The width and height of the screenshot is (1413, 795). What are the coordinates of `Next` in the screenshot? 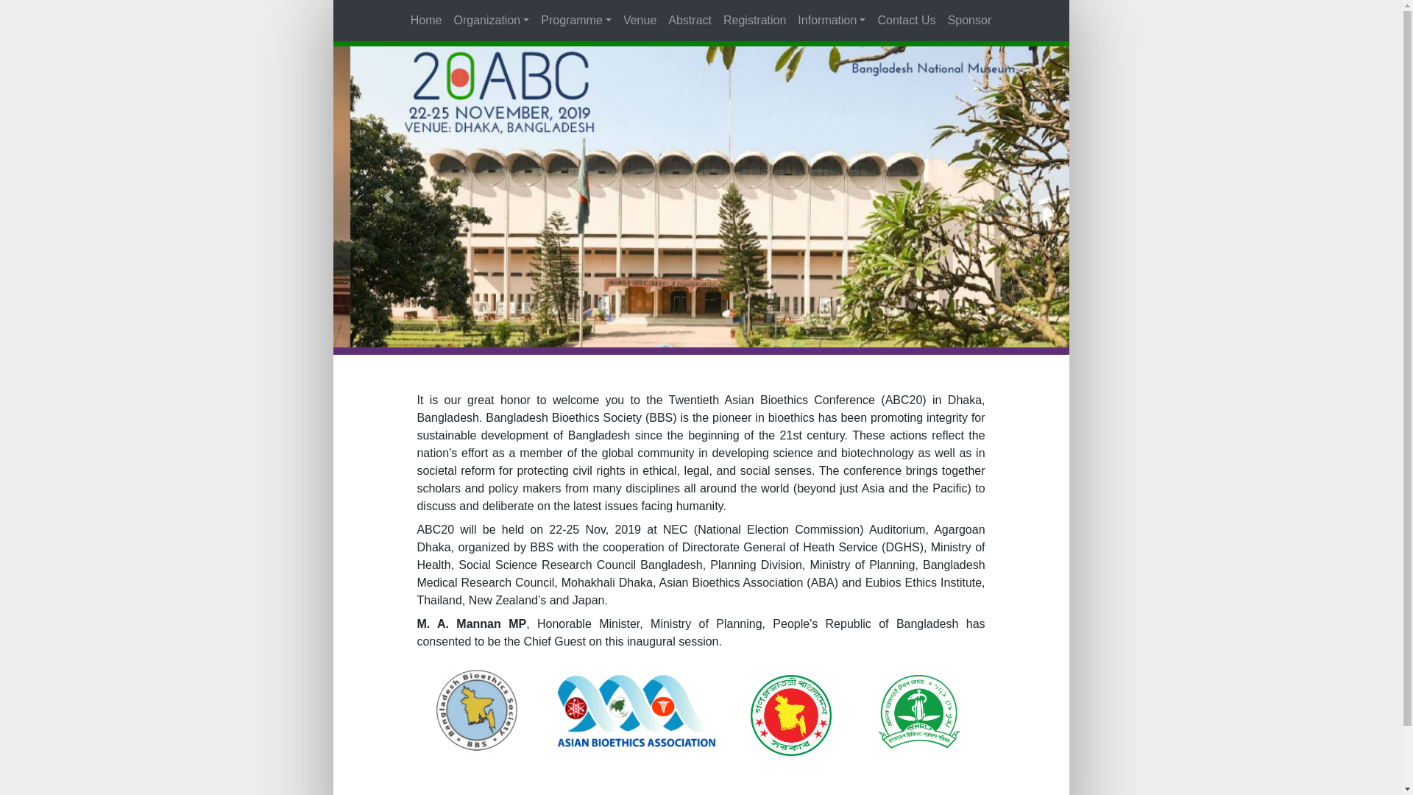 It's located at (1013, 197).